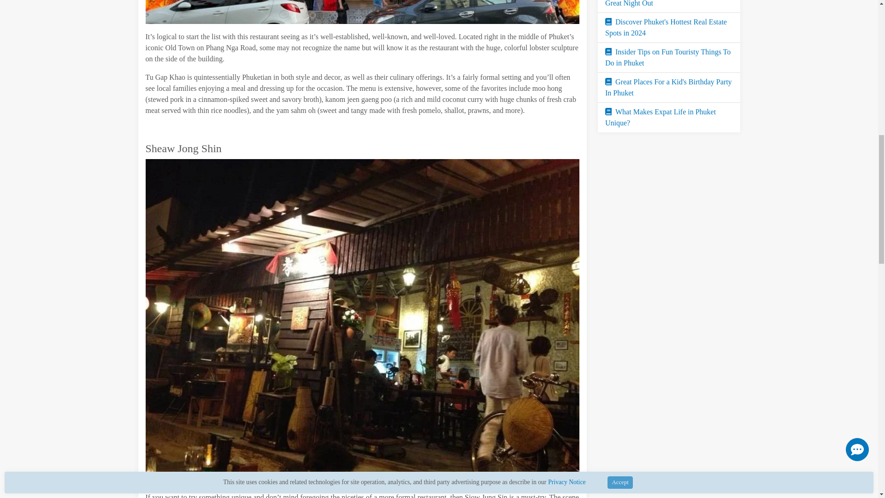 Image resolution: width=885 pixels, height=498 pixels. I want to click on Insider Tips on Fun Touristy Things To Do in Phuket, so click(668, 57).